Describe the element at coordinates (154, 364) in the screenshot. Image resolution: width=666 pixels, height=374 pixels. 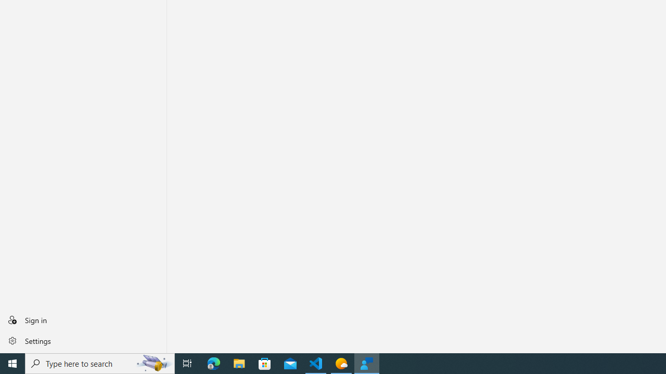
I see `Search highlights icon opens search home window` at that location.